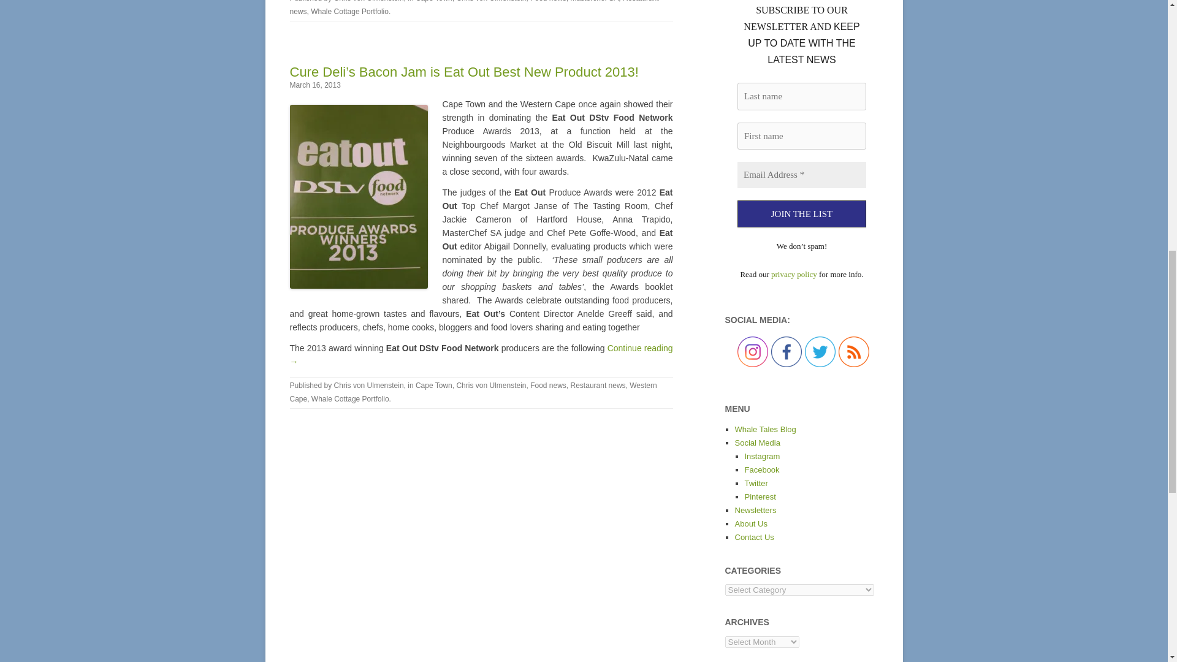  Describe the element at coordinates (548, 386) in the screenshot. I see `Food news` at that location.